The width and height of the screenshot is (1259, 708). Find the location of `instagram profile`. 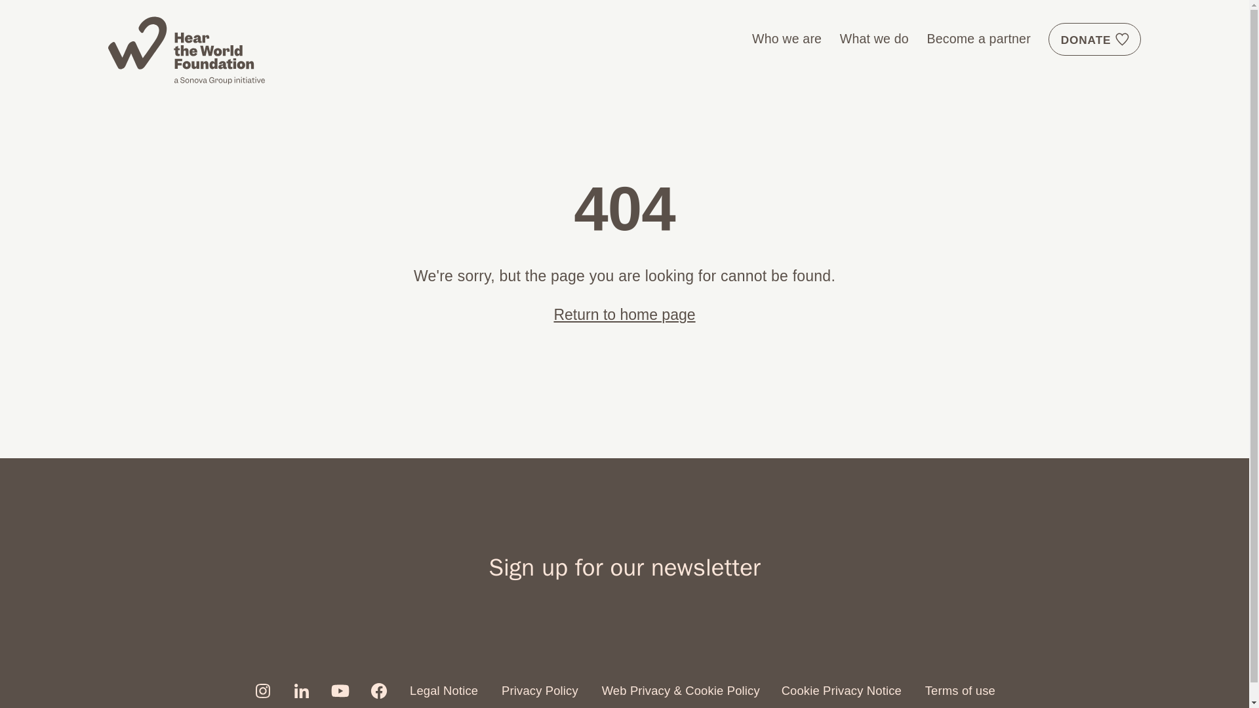

instagram profile is located at coordinates (262, 691).